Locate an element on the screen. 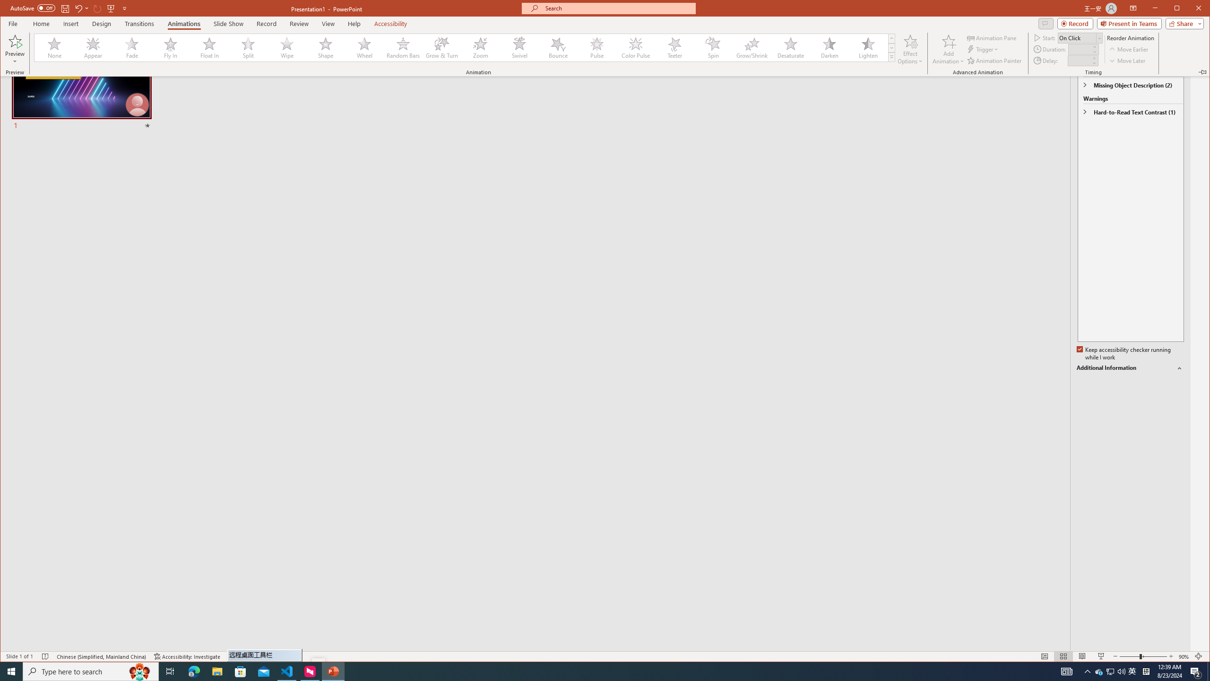 This screenshot has width=1210, height=681. Accessibility Checker Accessibility: Investigate is located at coordinates (187, 656).